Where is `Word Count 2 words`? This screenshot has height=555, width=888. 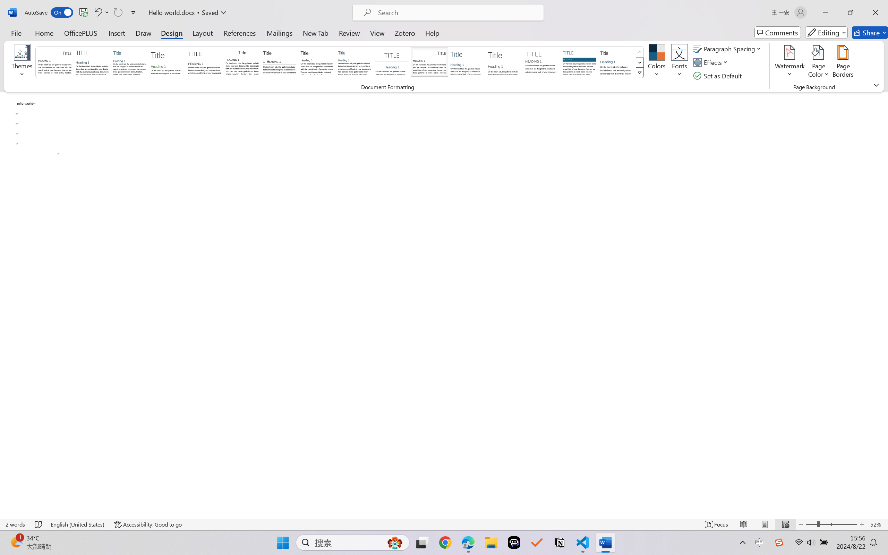
Word Count 2 words is located at coordinates (15, 524).